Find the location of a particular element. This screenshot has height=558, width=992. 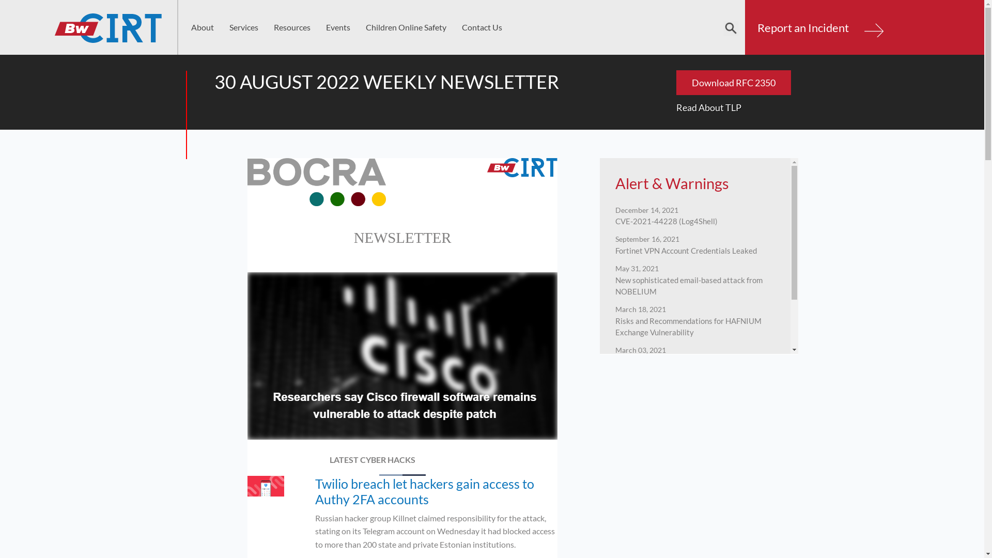

Events is located at coordinates (338, 27).